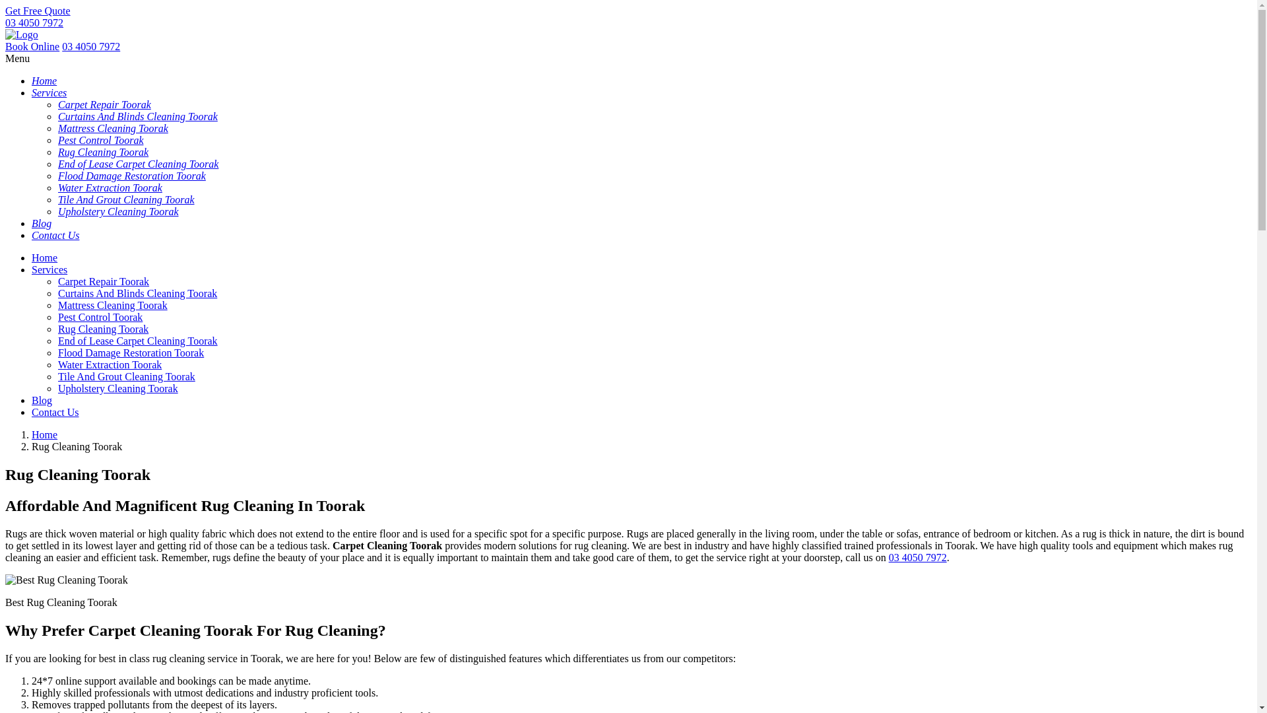 This screenshot has height=713, width=1267. What do you see at coordinates (104, 104) in the screenshot?
I see `Carpet Repair Toorak` at bounding box center [104, 104].